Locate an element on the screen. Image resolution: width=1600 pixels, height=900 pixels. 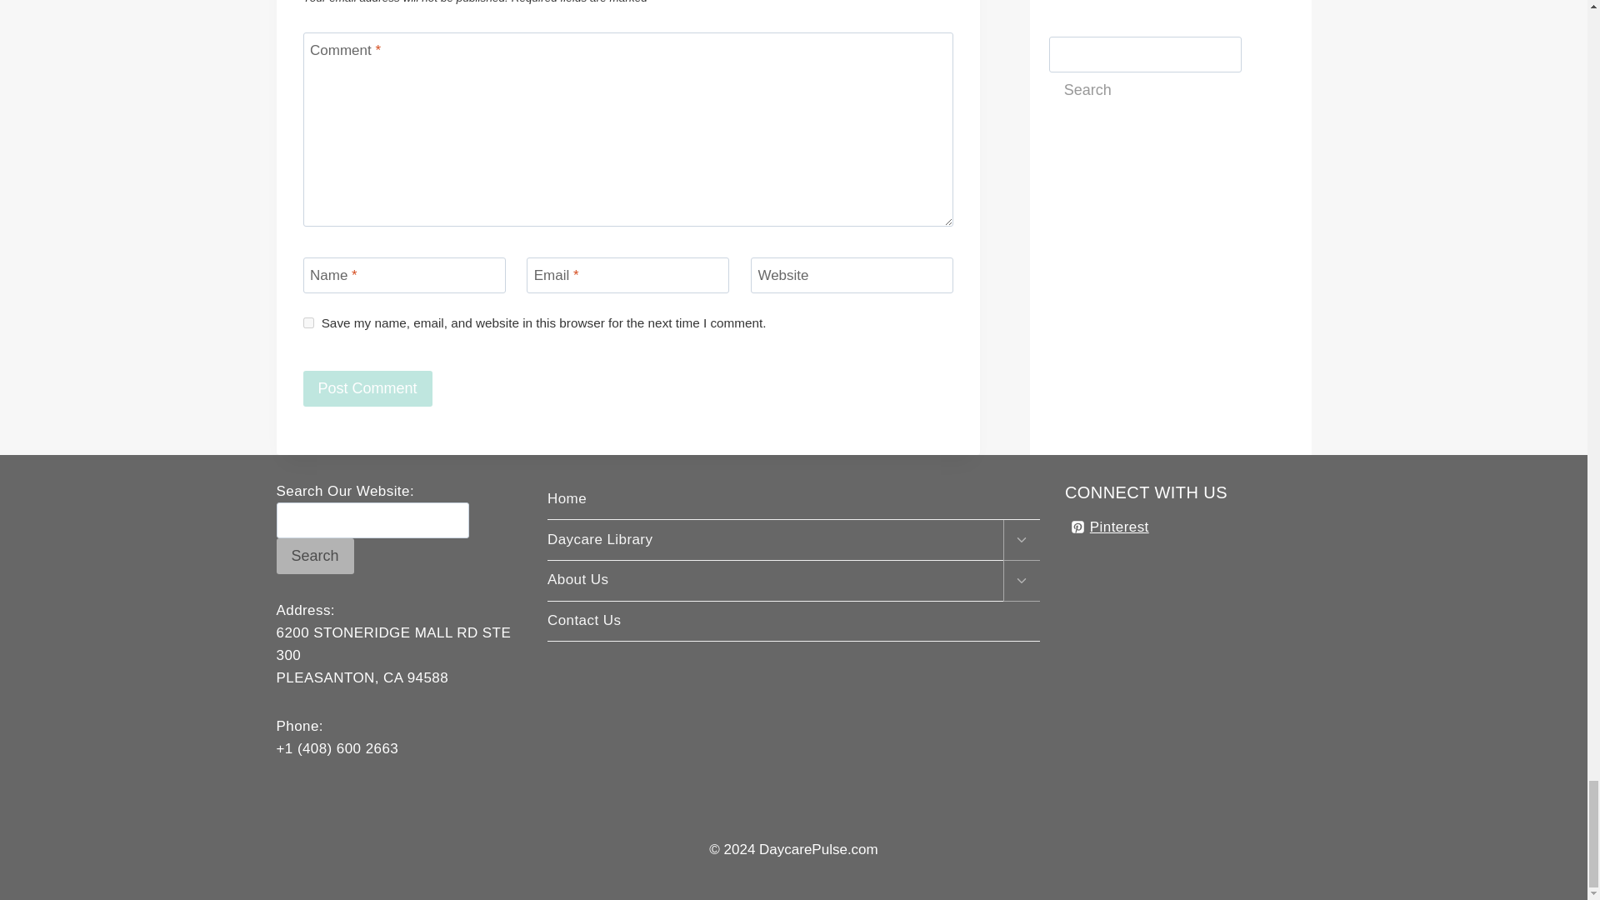
Post Comment is located at coordinates (367, 388).